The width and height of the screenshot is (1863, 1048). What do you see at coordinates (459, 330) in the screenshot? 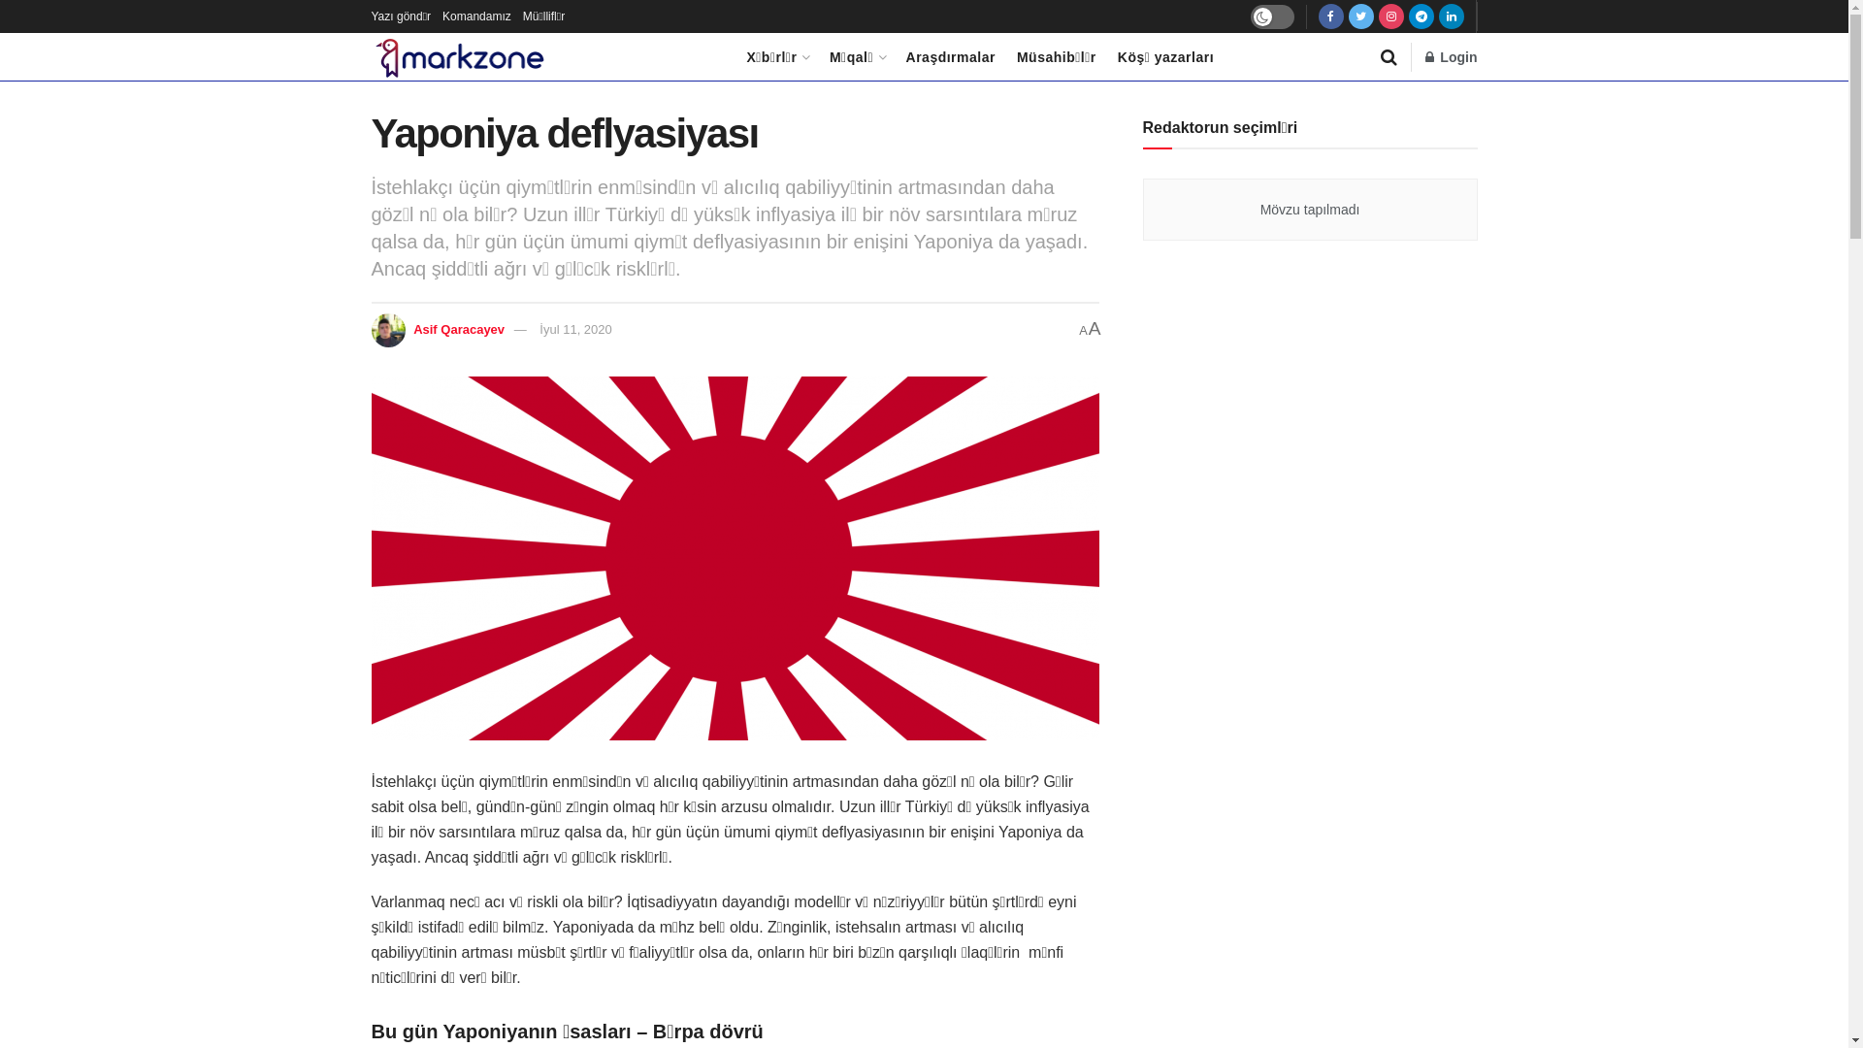
I see `Asif Qaracayev` at bounding box center [459, 330].